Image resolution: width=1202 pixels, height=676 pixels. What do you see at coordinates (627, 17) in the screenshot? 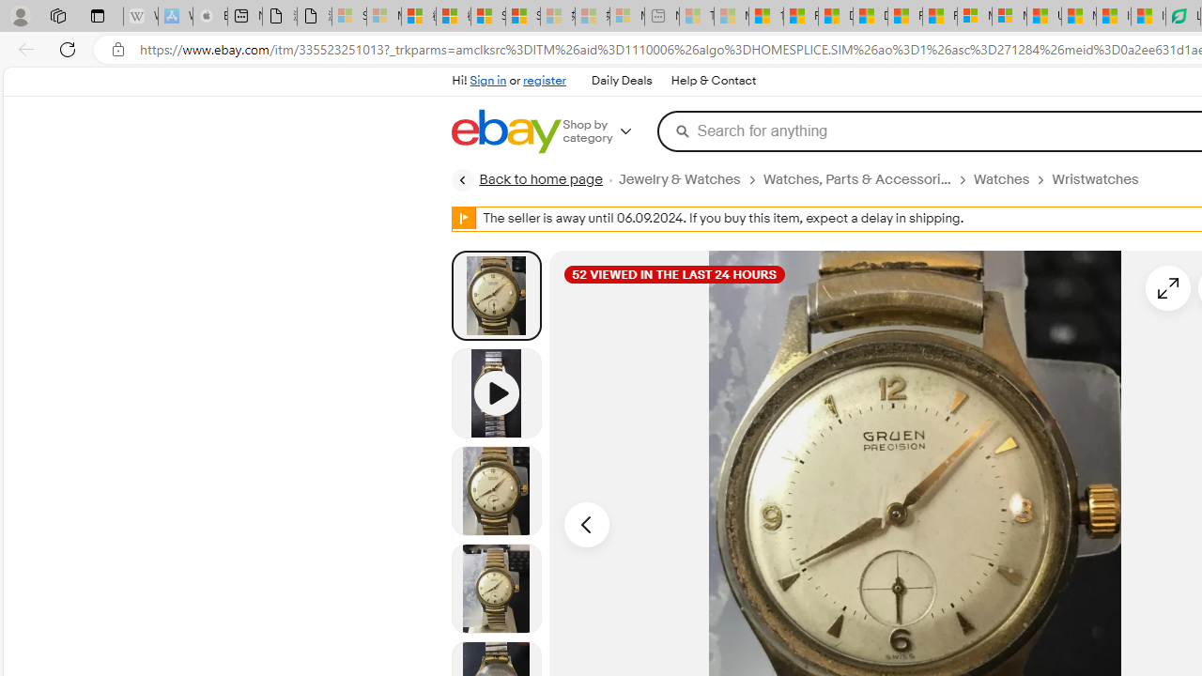
I see `Microsoft account | Account Checkup - Sleeping` at bounding box center [627, 17].